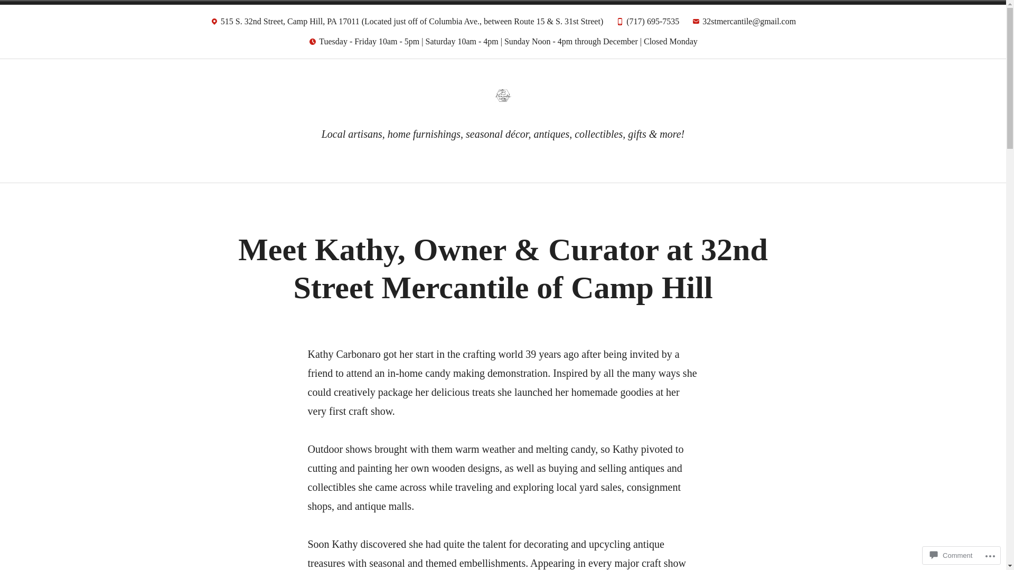 The height and width of the screenshot is (570, 1014). I want to click on 1 COMMENT, so click(527, 230).